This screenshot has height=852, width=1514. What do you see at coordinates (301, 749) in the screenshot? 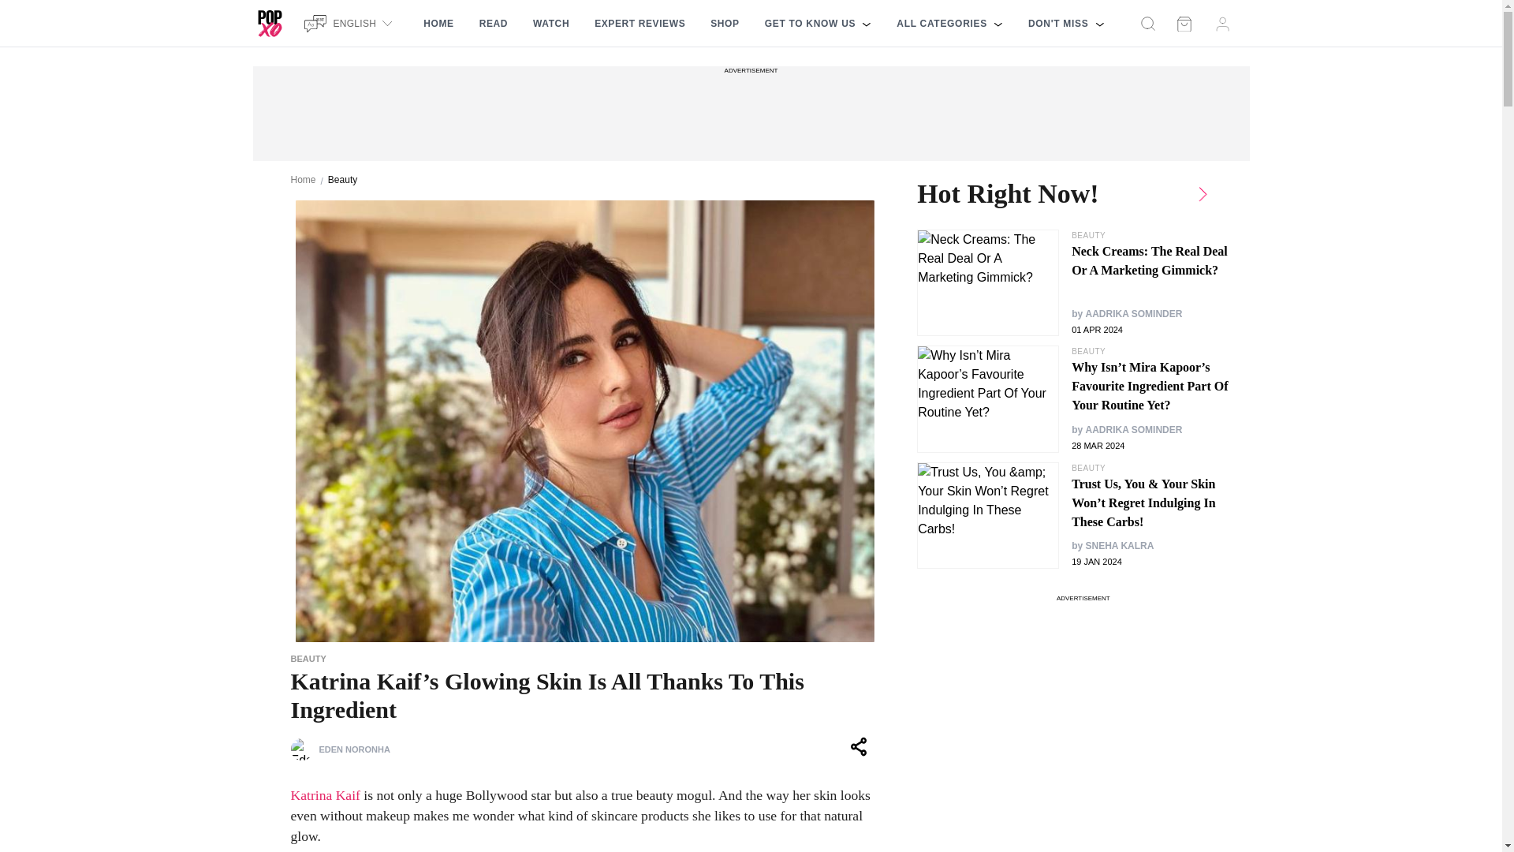
I see `Eden Noronha` at bounding box center [301, 749].